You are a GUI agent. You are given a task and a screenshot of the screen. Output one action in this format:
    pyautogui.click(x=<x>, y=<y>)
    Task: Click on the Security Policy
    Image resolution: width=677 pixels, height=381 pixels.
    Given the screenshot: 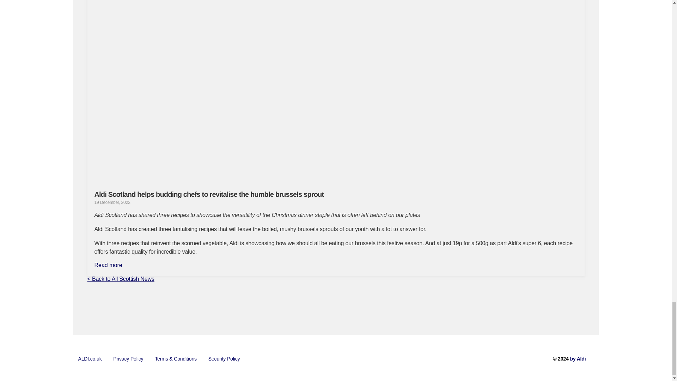 What is the action you would take?
    pyautogui.click(x=224, y=359)
    